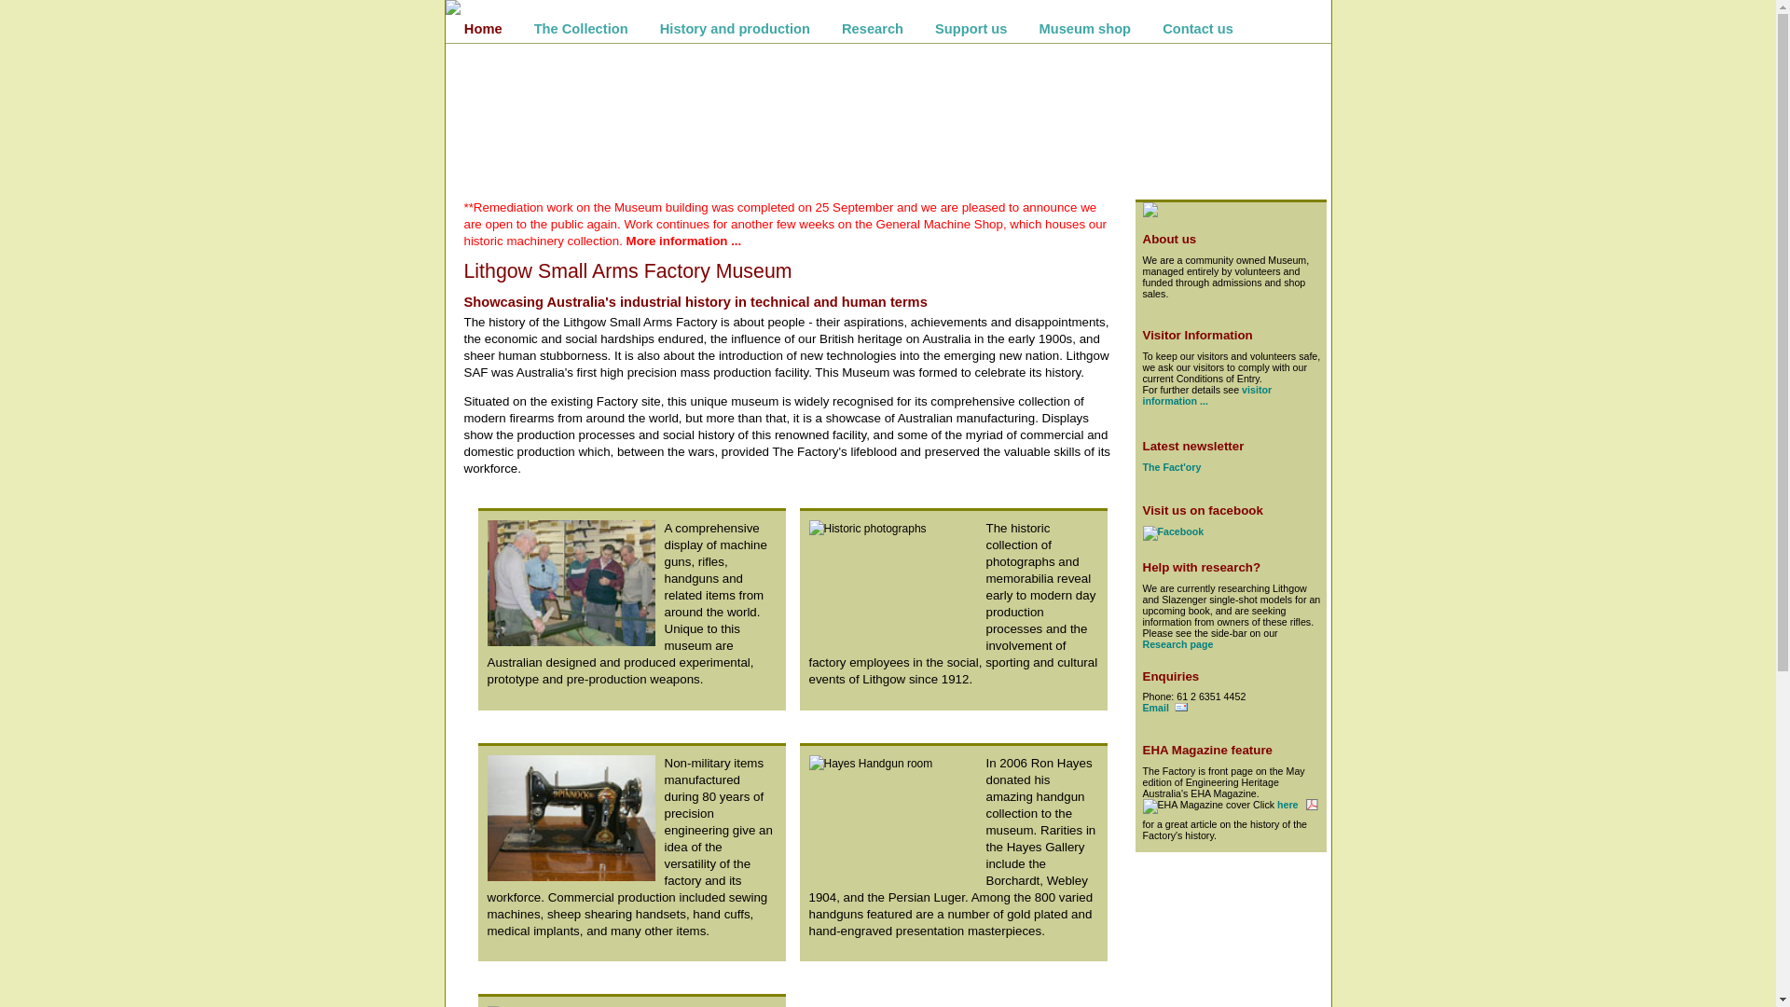 The width and height of the screenshot is (1790, 1007). Describe the element at coordinates (735, 29) in the screenshot. I see `History and production` at that location.